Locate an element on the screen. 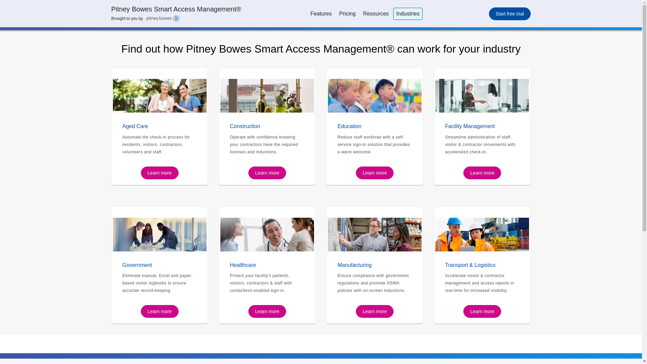 This screenshot has height=364, width=647. Learn more about Facility Management is located at coordinates (482, 173).